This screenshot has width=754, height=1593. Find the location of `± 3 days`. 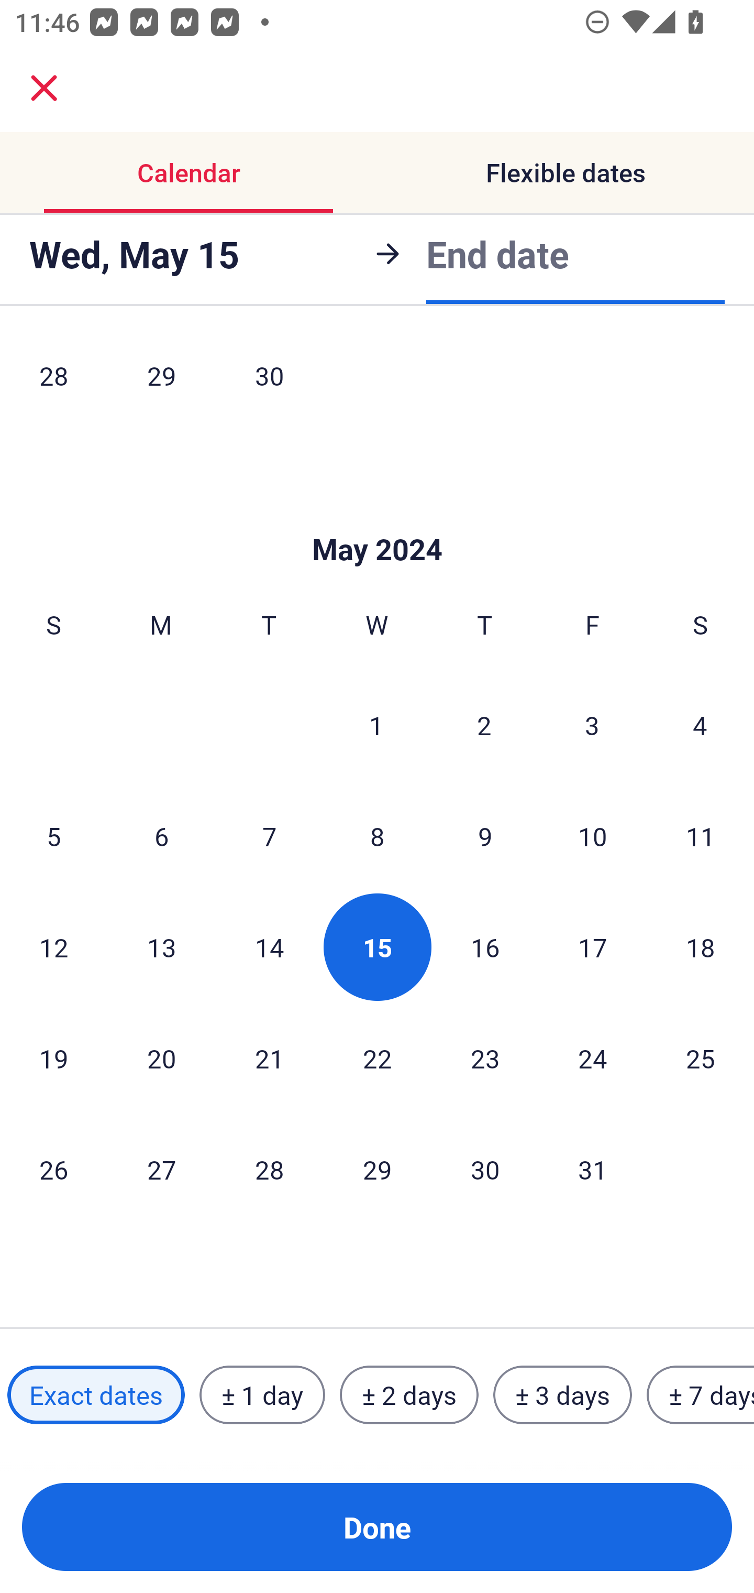

± 3 days is located at coordinates (562, 1394).